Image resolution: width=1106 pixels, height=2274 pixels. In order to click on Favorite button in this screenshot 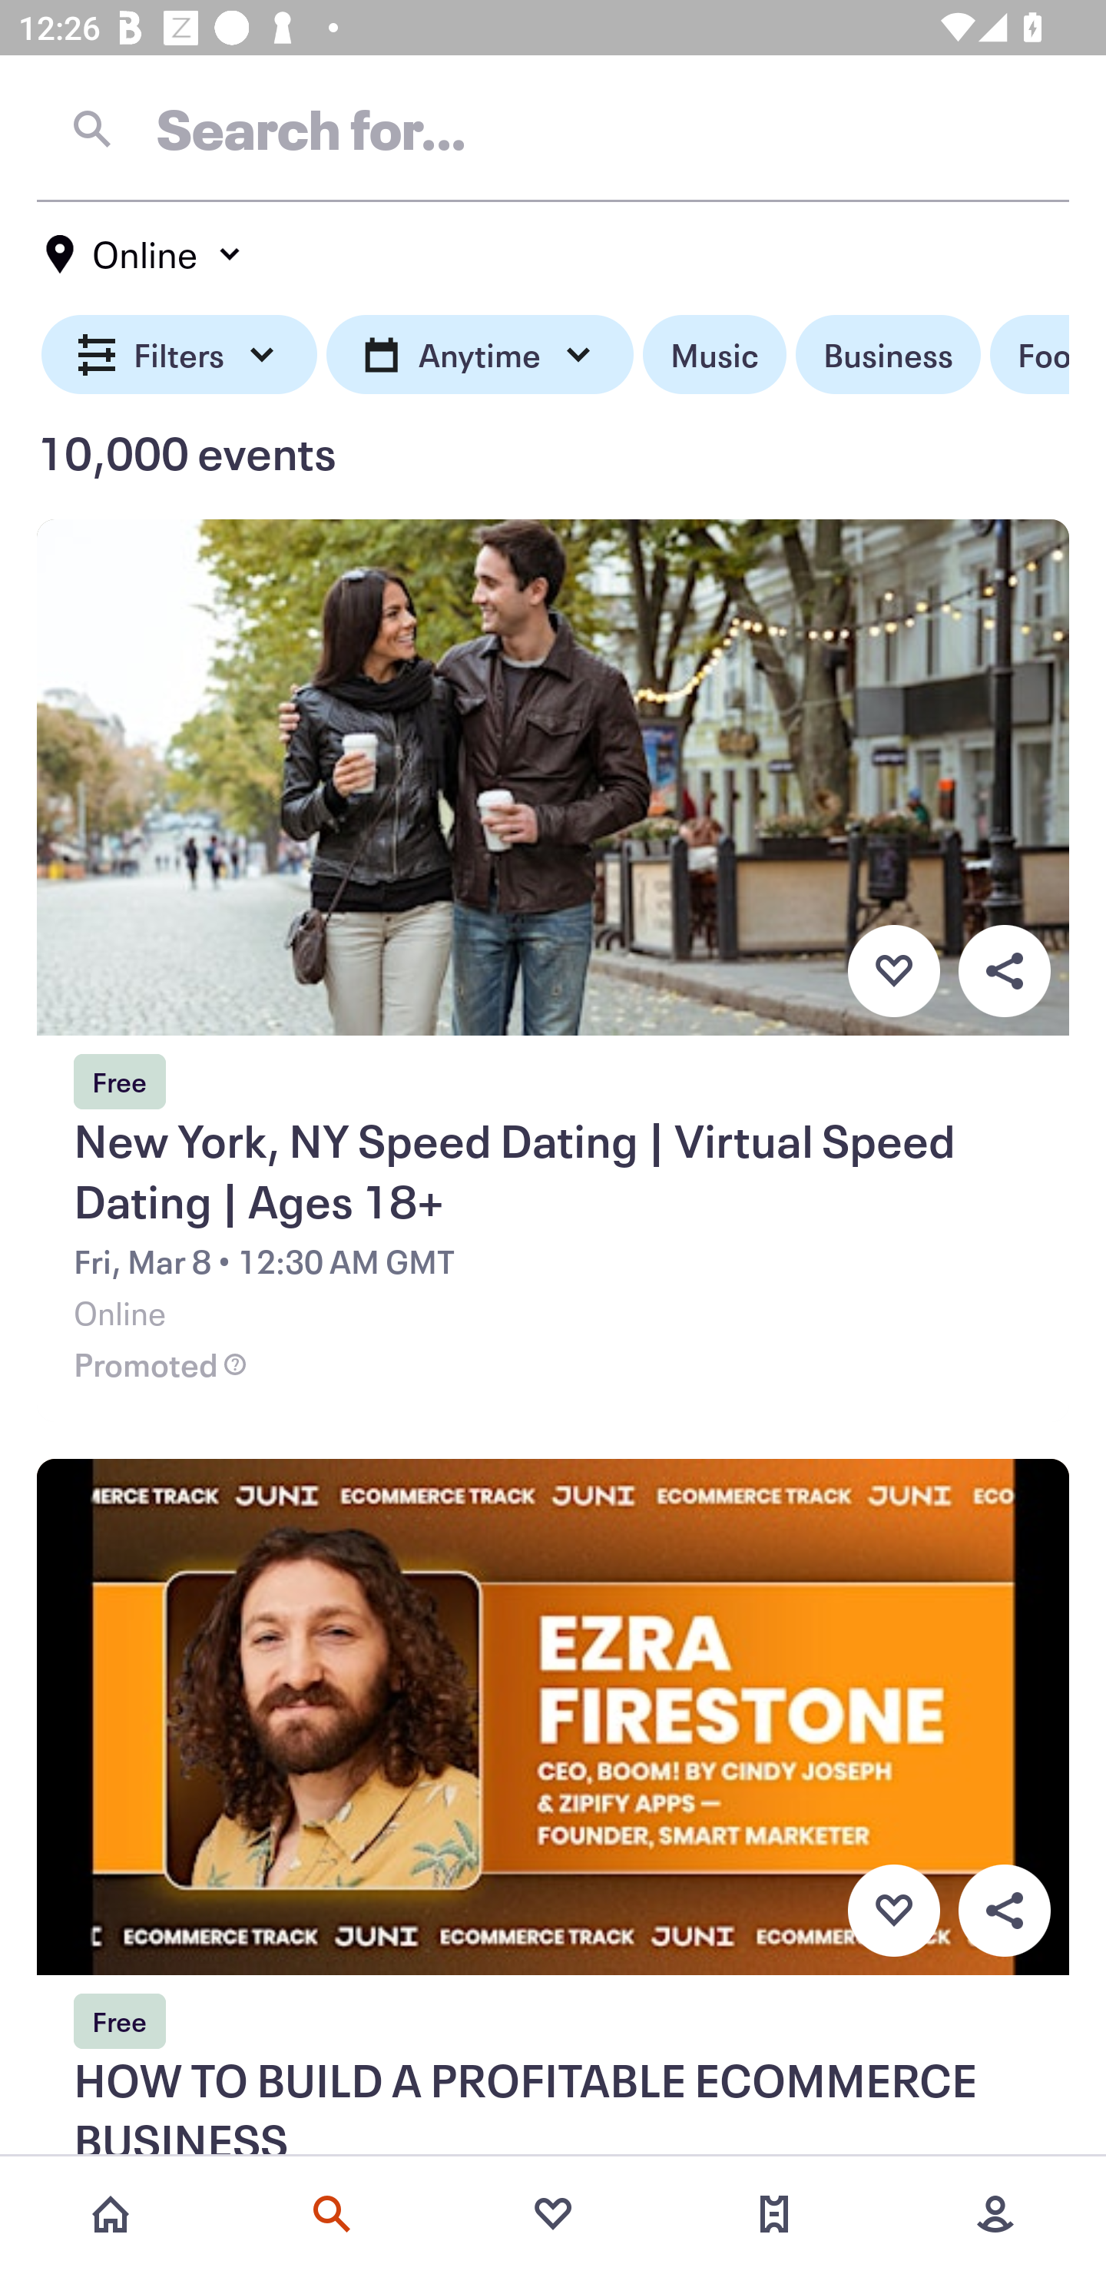, I will do `click(893, 1911)`.